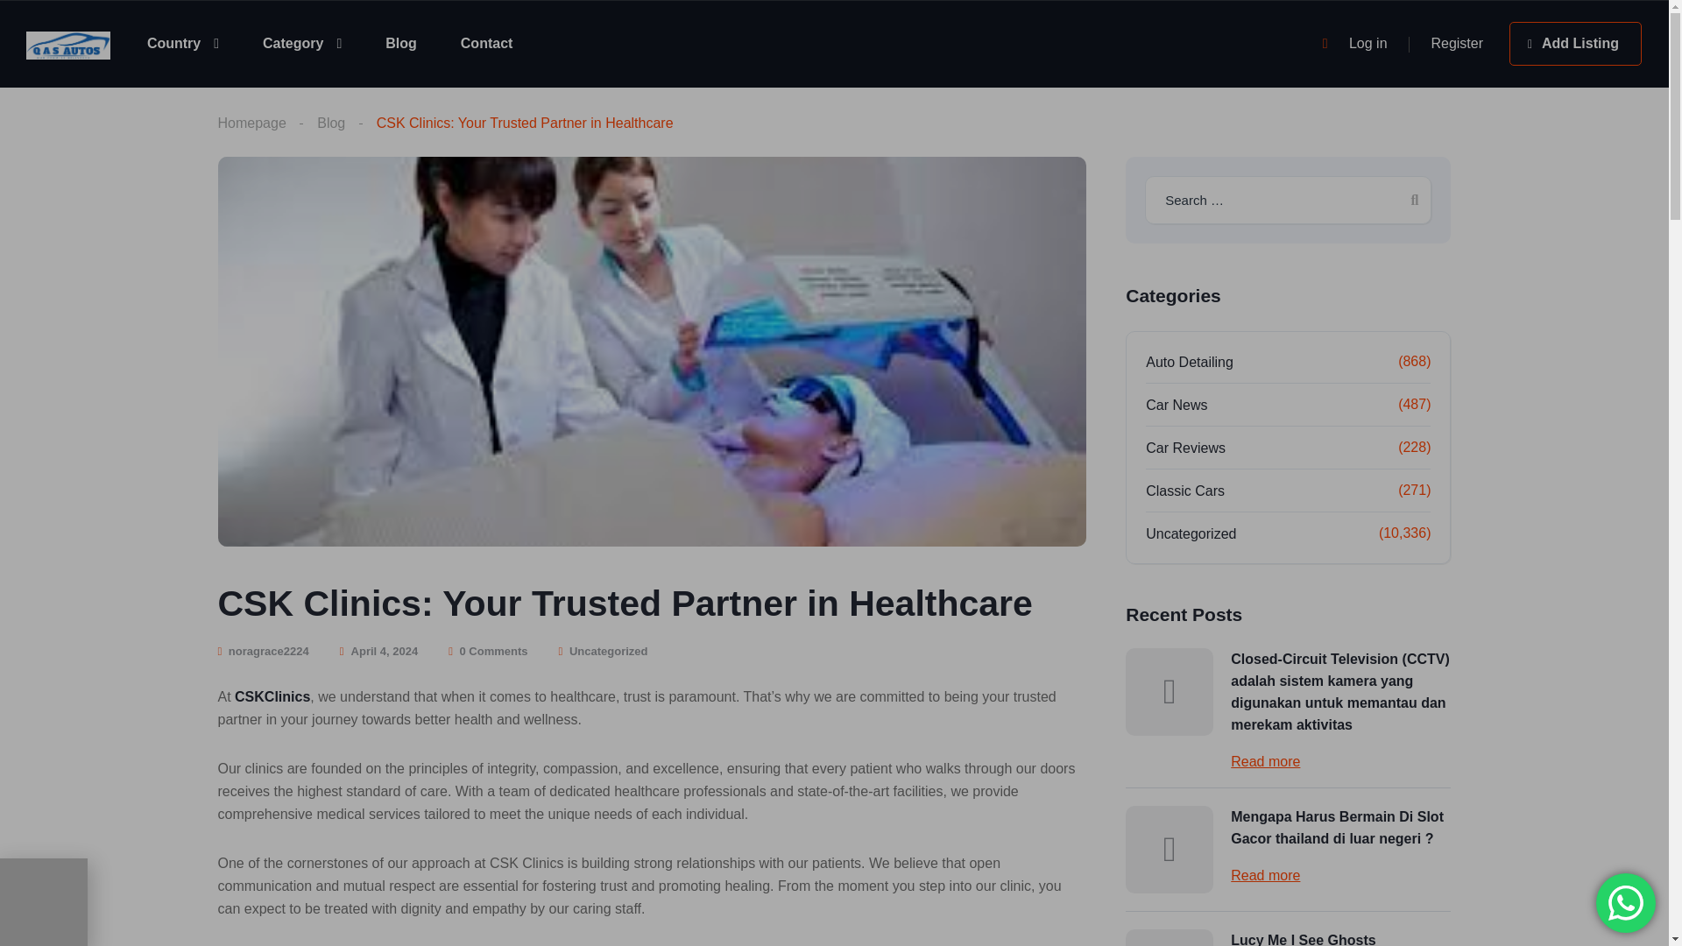 This screenshot has height=946, width=1682. Describe the element at coordinates (1369, 44) in the screenshot. I see `Log in` at that location.